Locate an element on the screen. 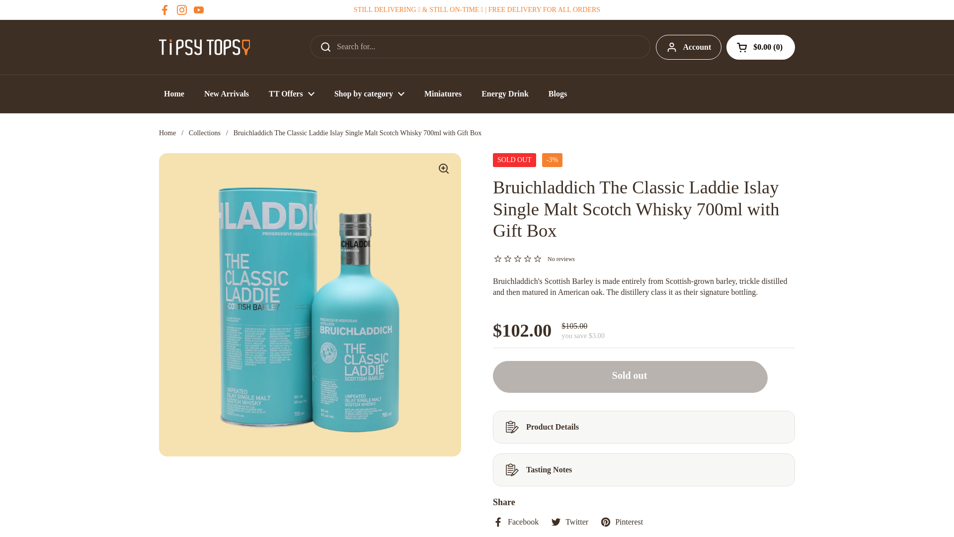  Shop by category is located at coordinates (369, 93).